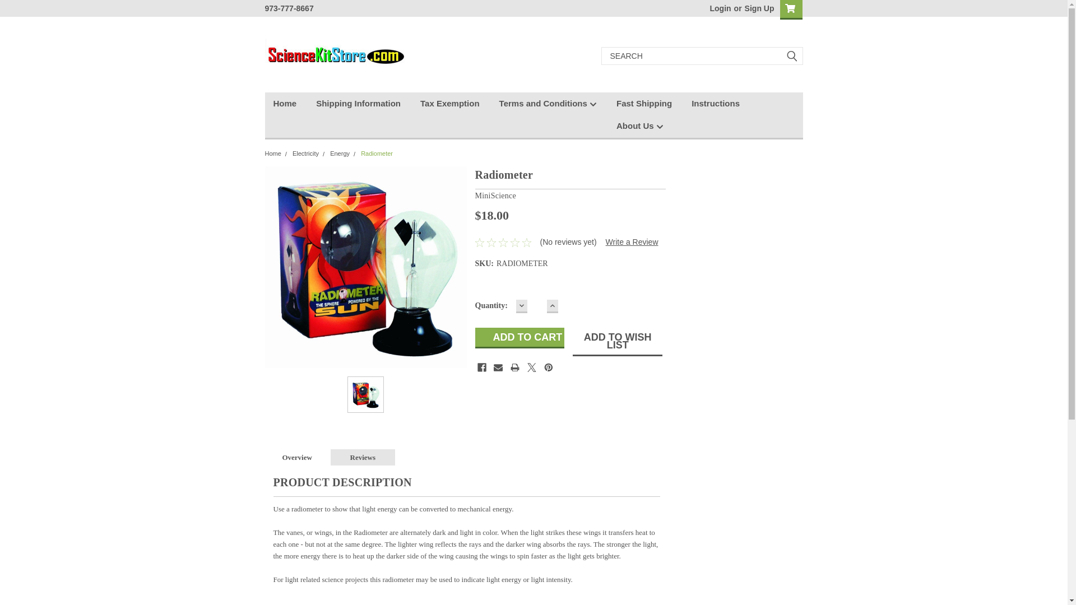 This screenshot has height=605, width=1076. What do you see at coordinates (791, 56) in the screenshot?
I see `submit` at bounding box center [791, 56].